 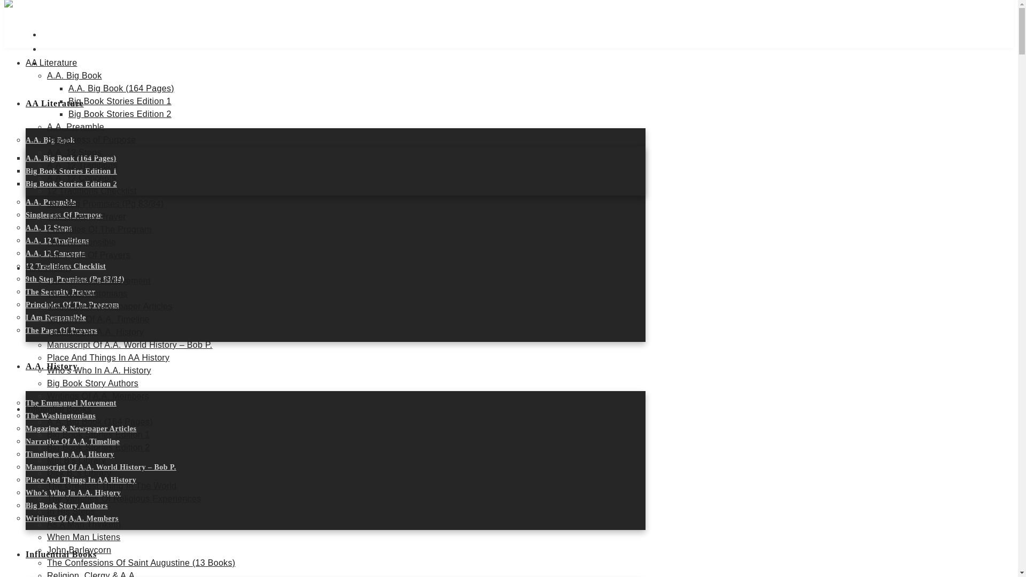 I want to click on A.A. 12 Concepts, so click(x=56, y=253).